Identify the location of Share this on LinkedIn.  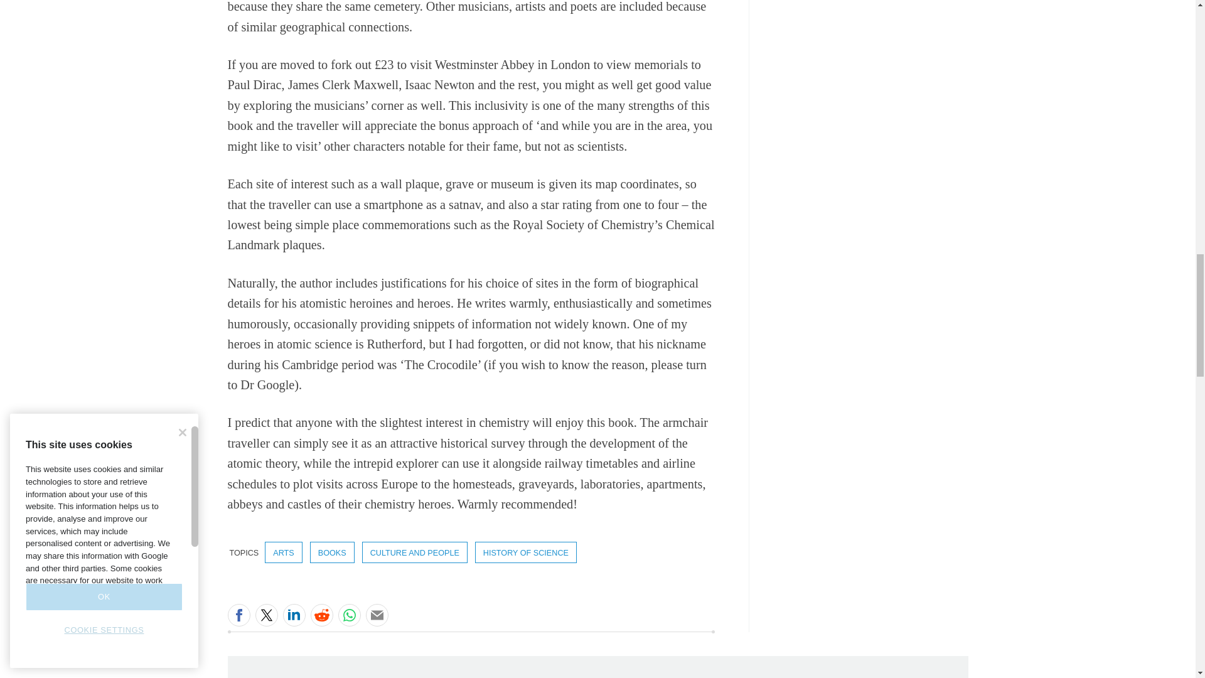
(293, 615).